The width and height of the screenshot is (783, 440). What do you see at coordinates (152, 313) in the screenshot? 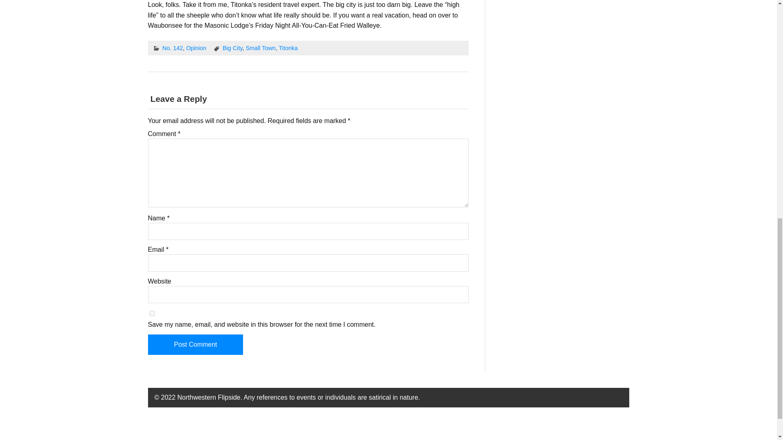
I see `yes` at bounding box center [152, 313].